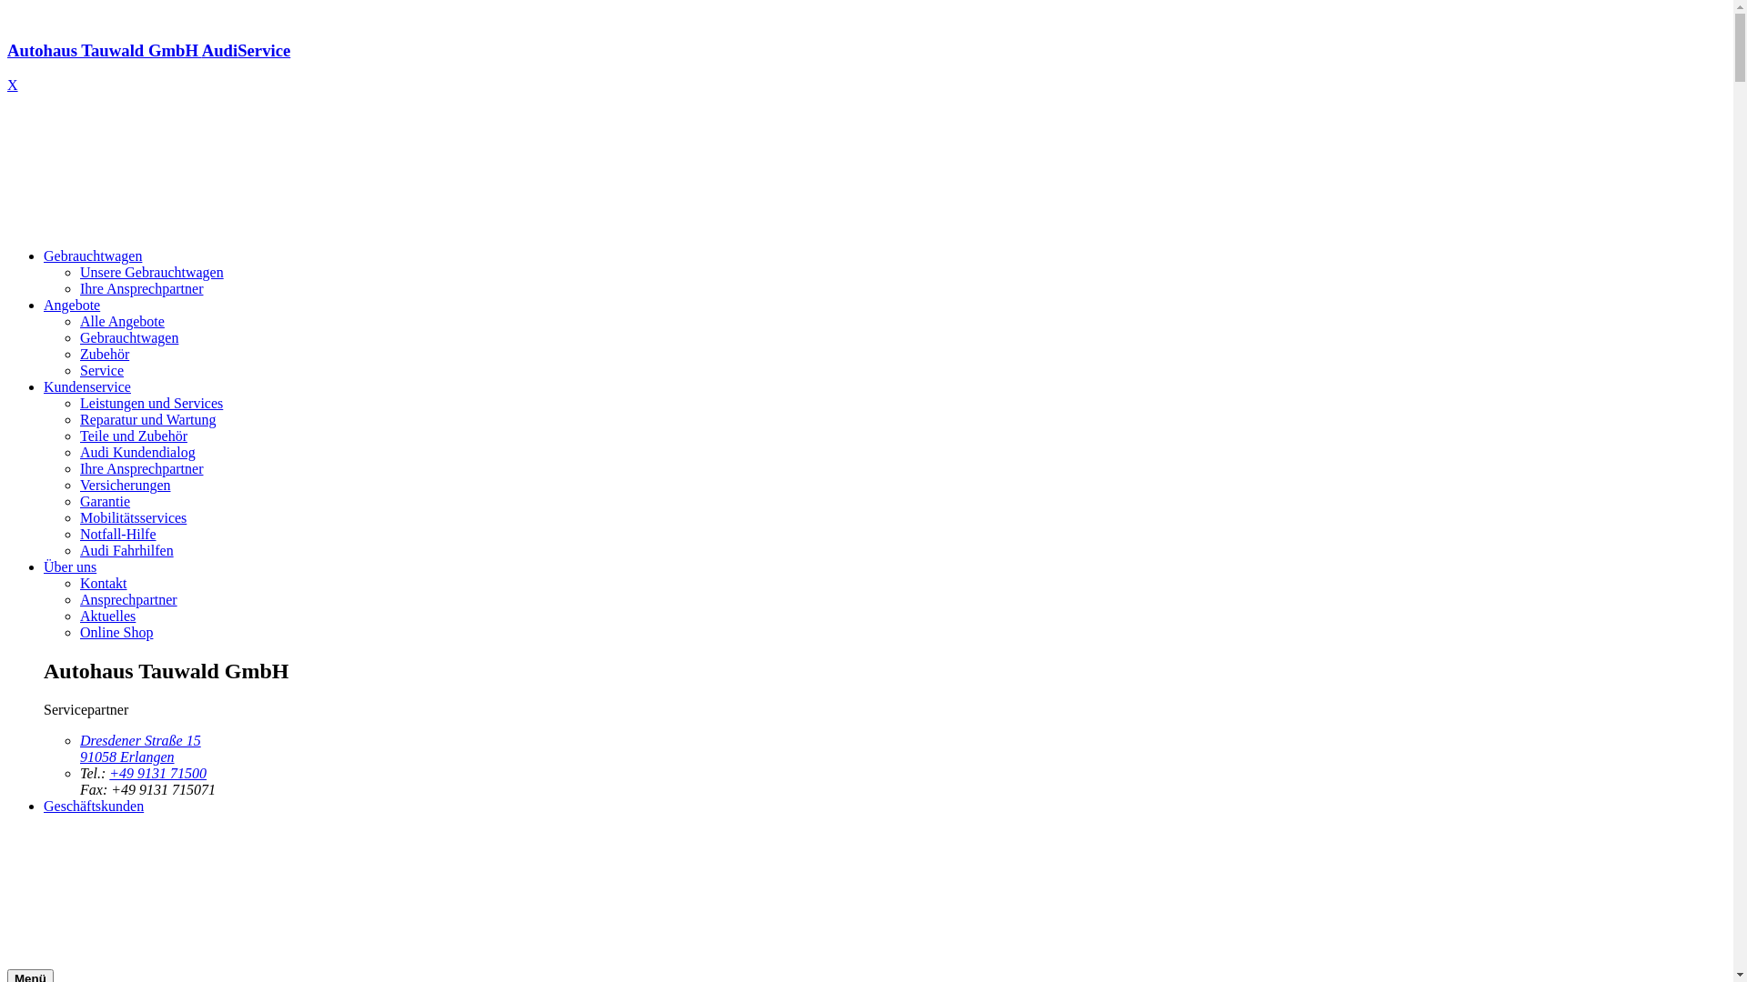  What do you see at coordinates (72, 306) in the screenshot?
I see `Angebote` at bounding box center [72, 306].